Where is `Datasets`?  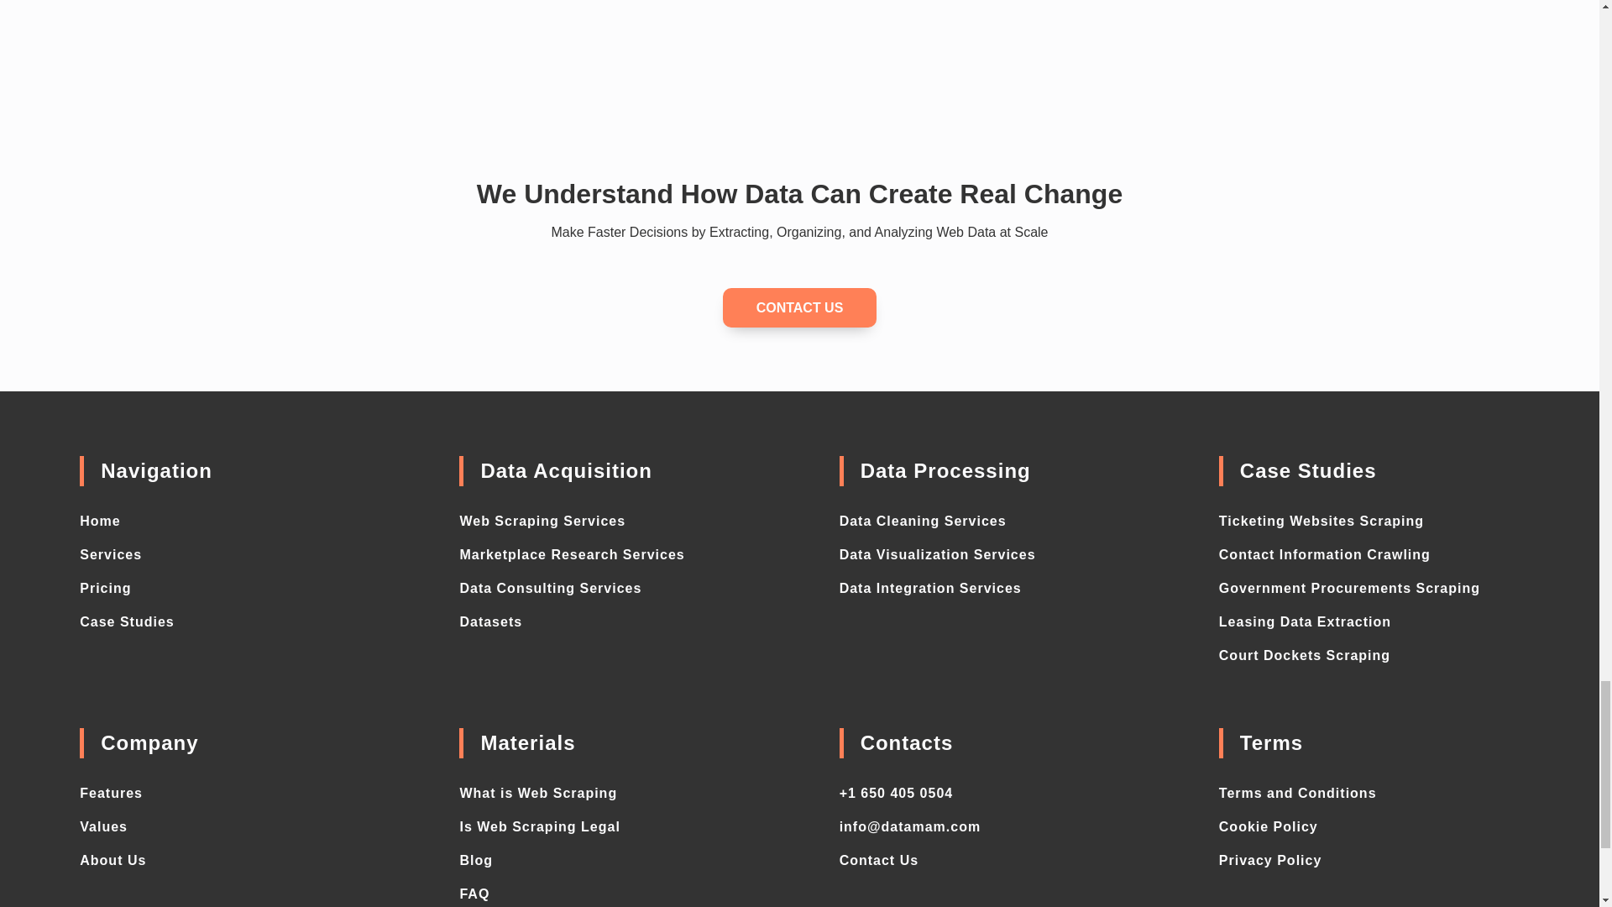 Datasets is located at coordinates (490, 621).